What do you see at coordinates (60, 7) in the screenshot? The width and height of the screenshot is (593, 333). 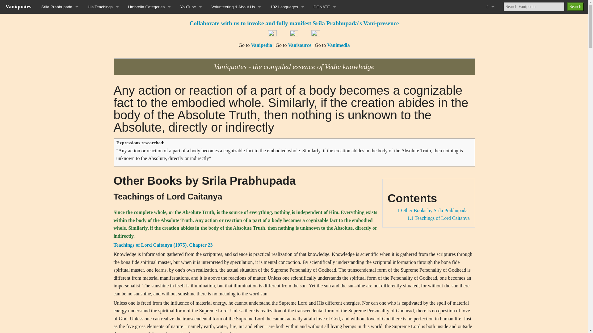 I see `Srila Prabhupada` at bounding box center [60, 7].